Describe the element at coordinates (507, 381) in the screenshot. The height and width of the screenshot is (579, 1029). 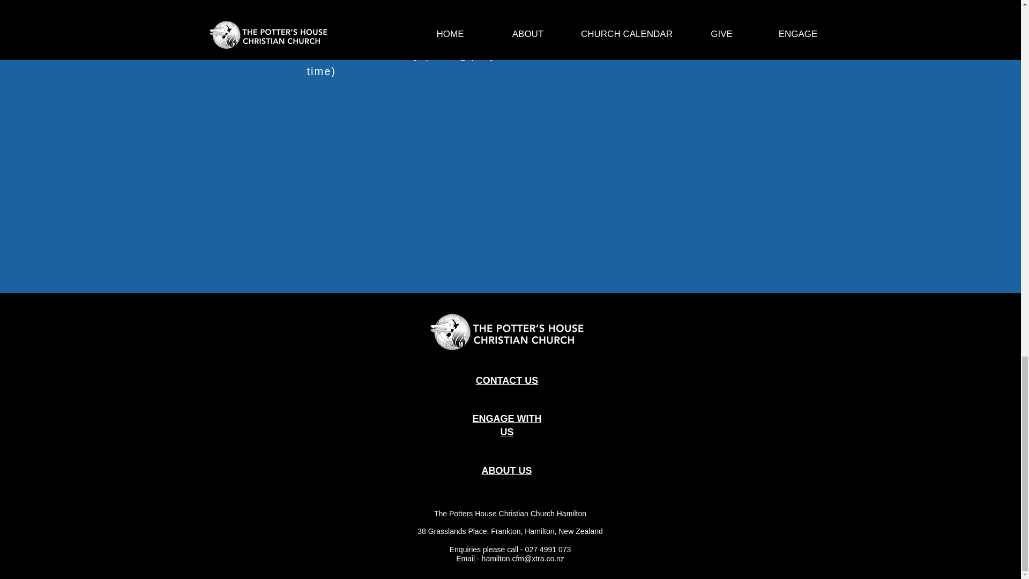
I see `CONTACT US` at that location.